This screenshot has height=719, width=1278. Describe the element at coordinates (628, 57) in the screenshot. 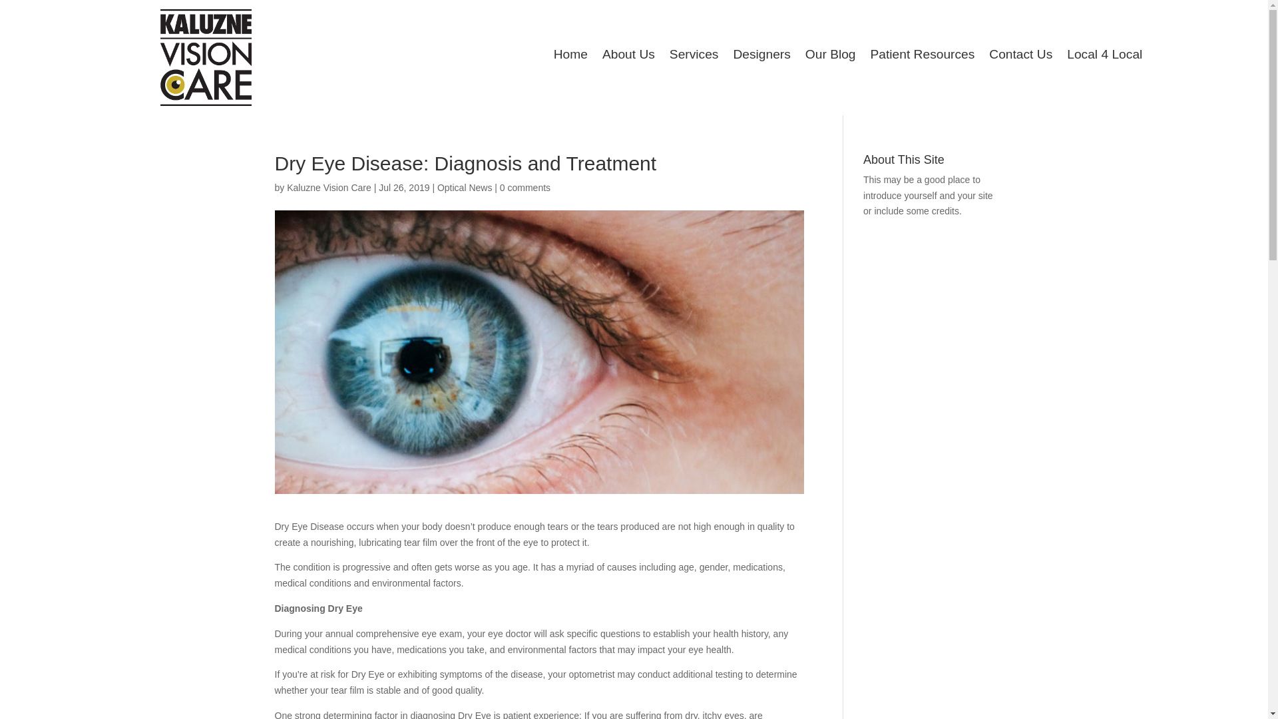

I see `About Us` at that location.